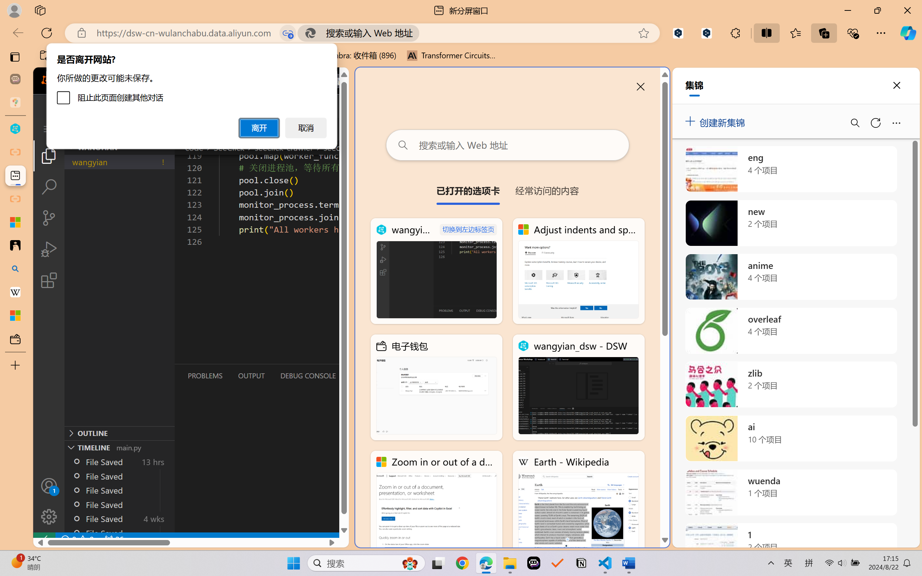 The image size is (922, 576). I want to click on remote, so click(44, 539).